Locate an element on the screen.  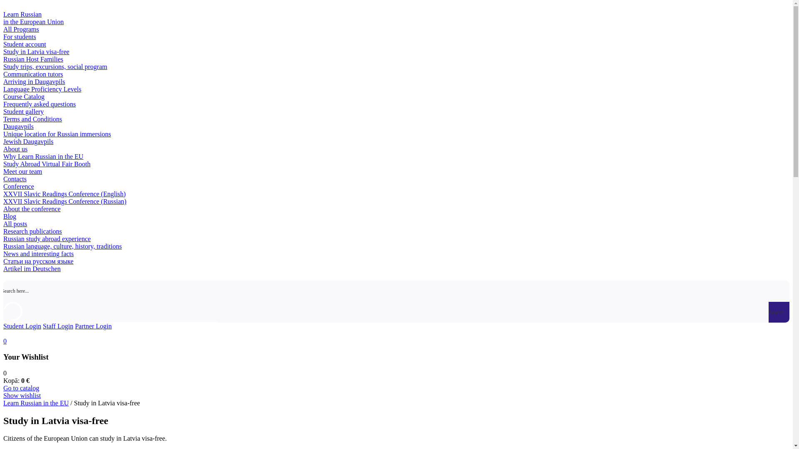
Study trips, excursions, social program is located at coordinates (55, 67).